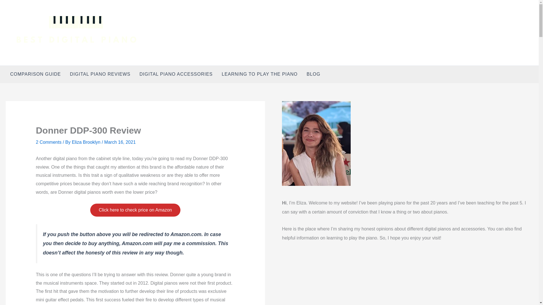  What do you see at coordinates (35, 74) in the screenshot?
I see `COMPARISON GUIDE` at bounding box center [35, 74].